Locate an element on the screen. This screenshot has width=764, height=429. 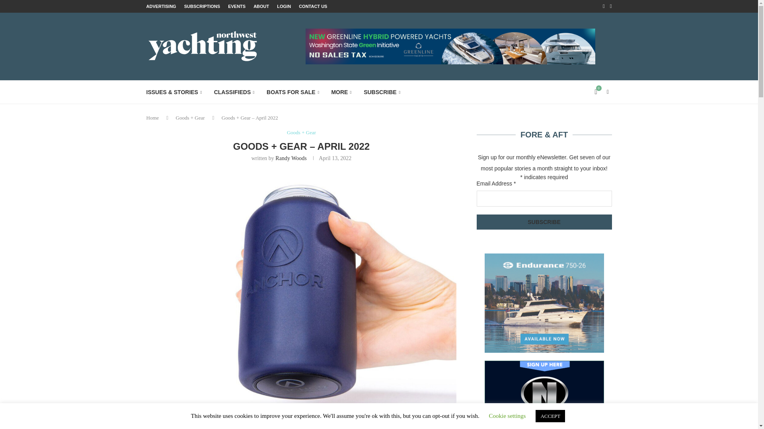
Subscribe is located at coordinates (544, 222).